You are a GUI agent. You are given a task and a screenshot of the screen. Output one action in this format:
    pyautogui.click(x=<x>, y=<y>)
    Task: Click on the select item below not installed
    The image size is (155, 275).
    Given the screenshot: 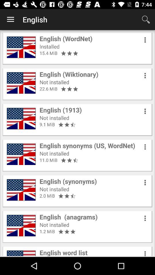 What is the action you would take?
    pyautogui.click(x=49, y=89)
    